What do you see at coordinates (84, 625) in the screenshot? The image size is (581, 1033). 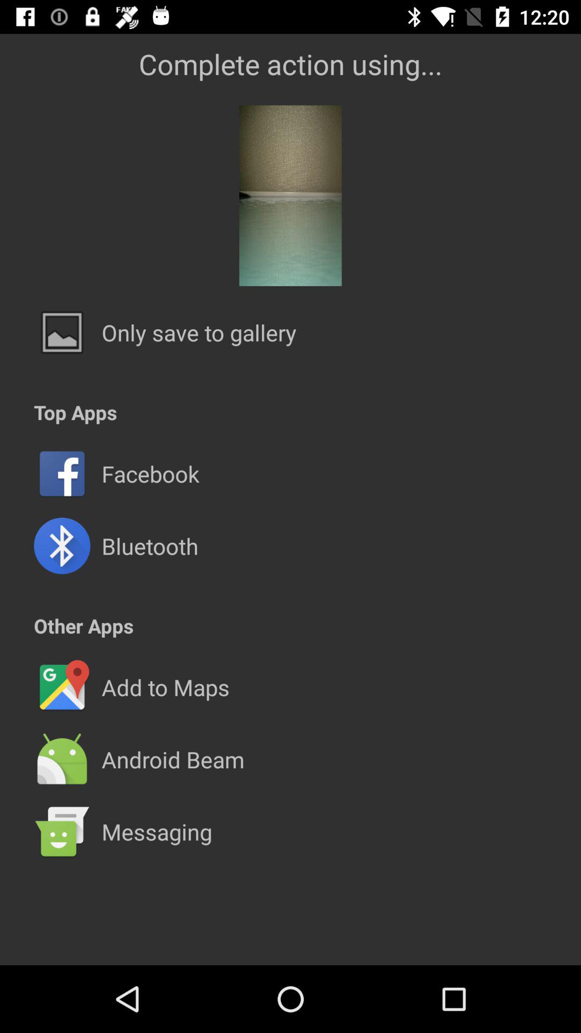 I see `scroll to the other apps` at bounding box center [84, 625].